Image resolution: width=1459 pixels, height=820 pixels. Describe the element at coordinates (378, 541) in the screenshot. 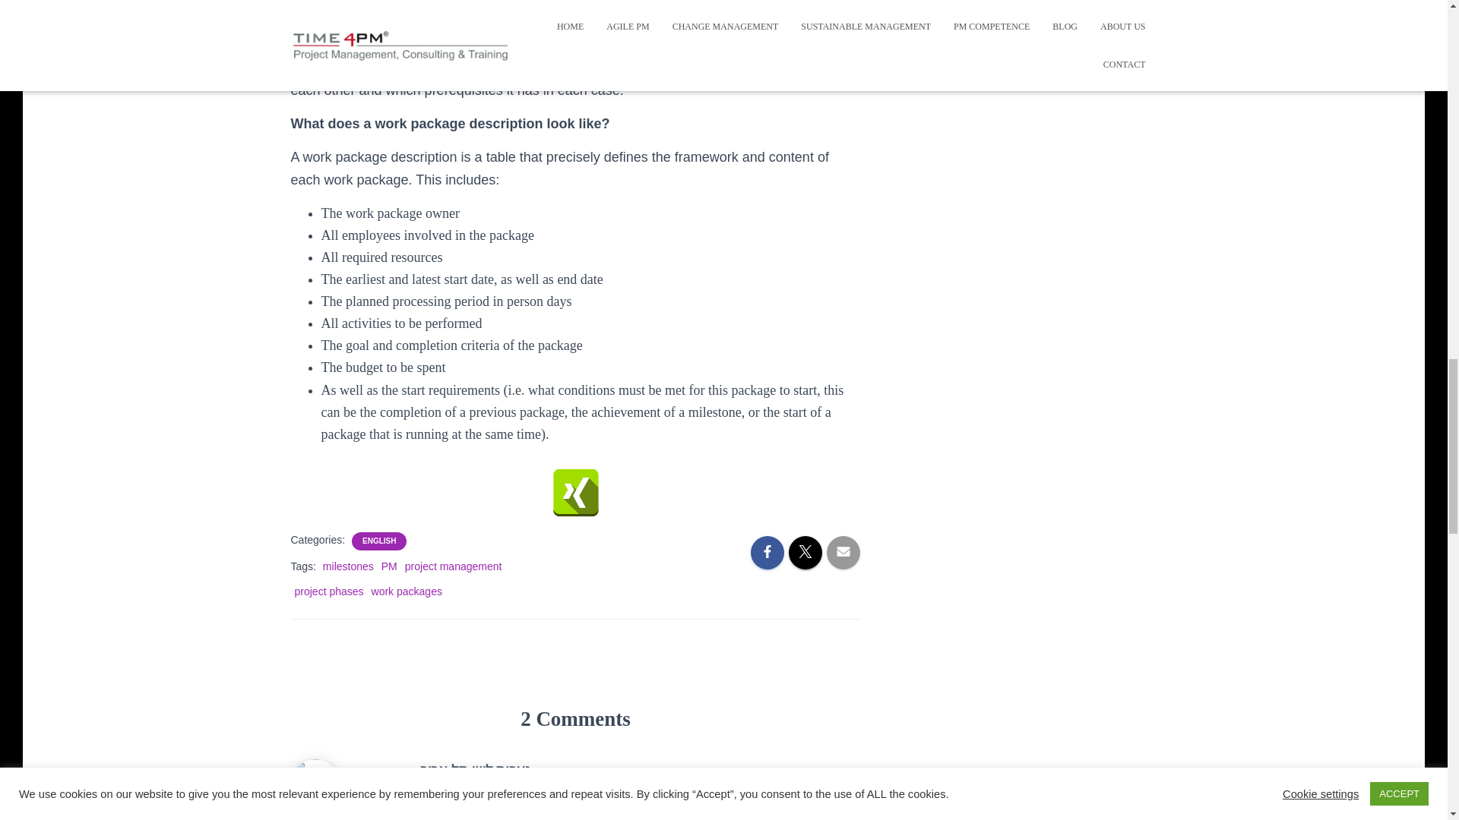

I see `ENGLISH` at that location.